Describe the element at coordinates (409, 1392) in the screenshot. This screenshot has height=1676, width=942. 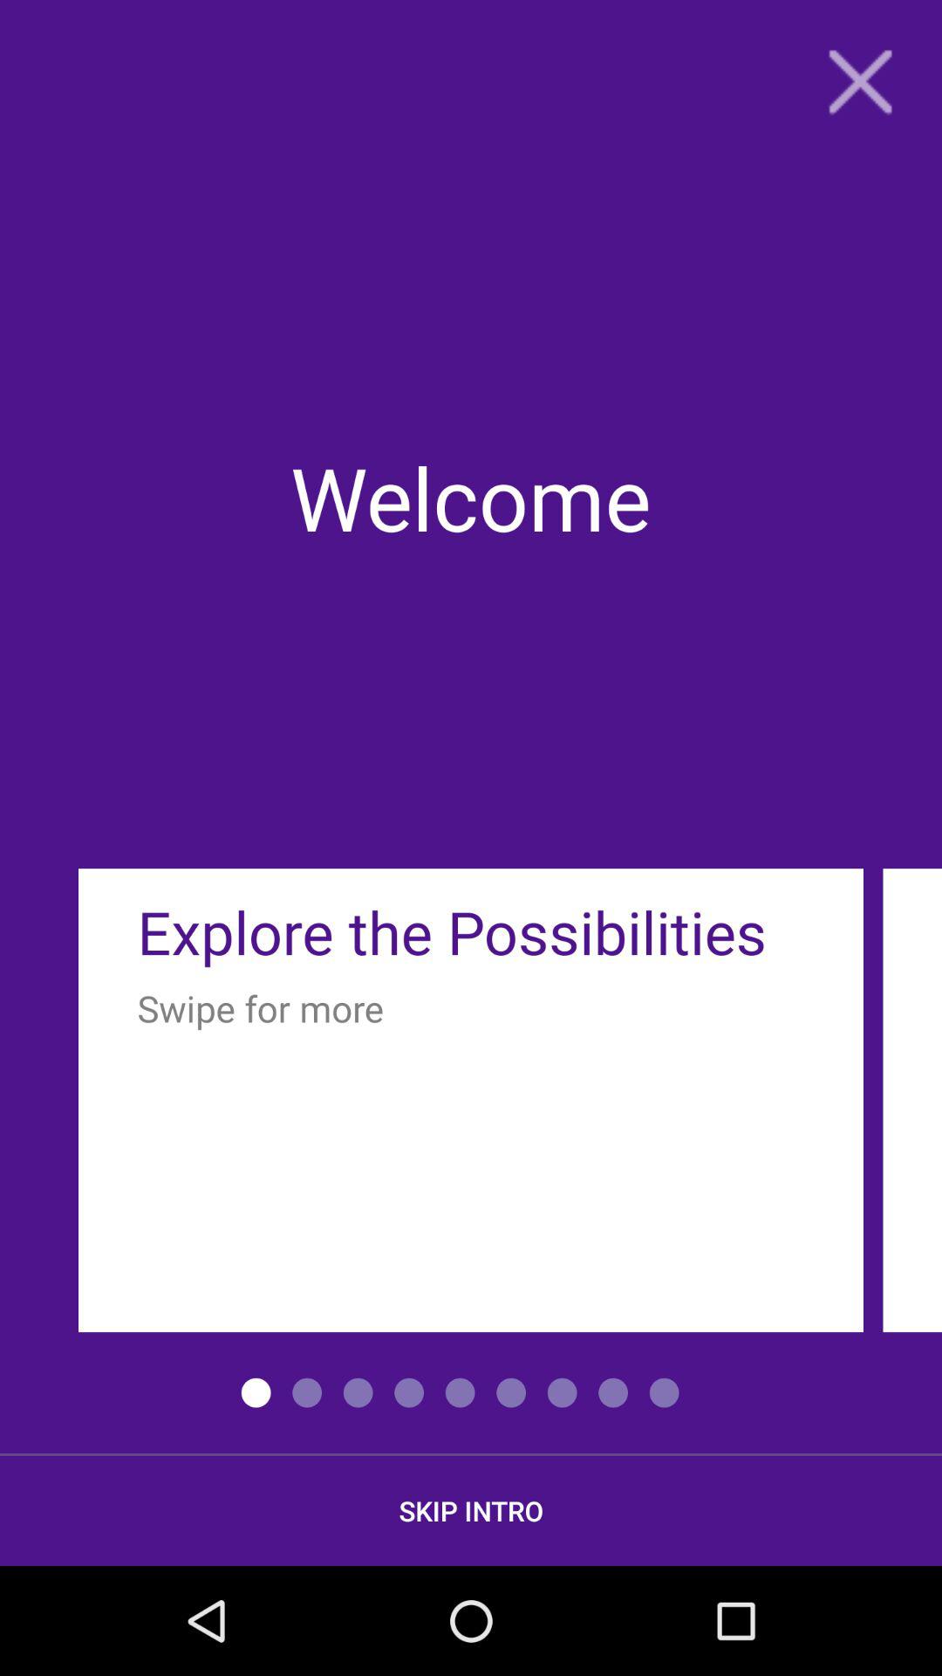
I see `select the 4th option from the bottom left side of the web page` at that location.